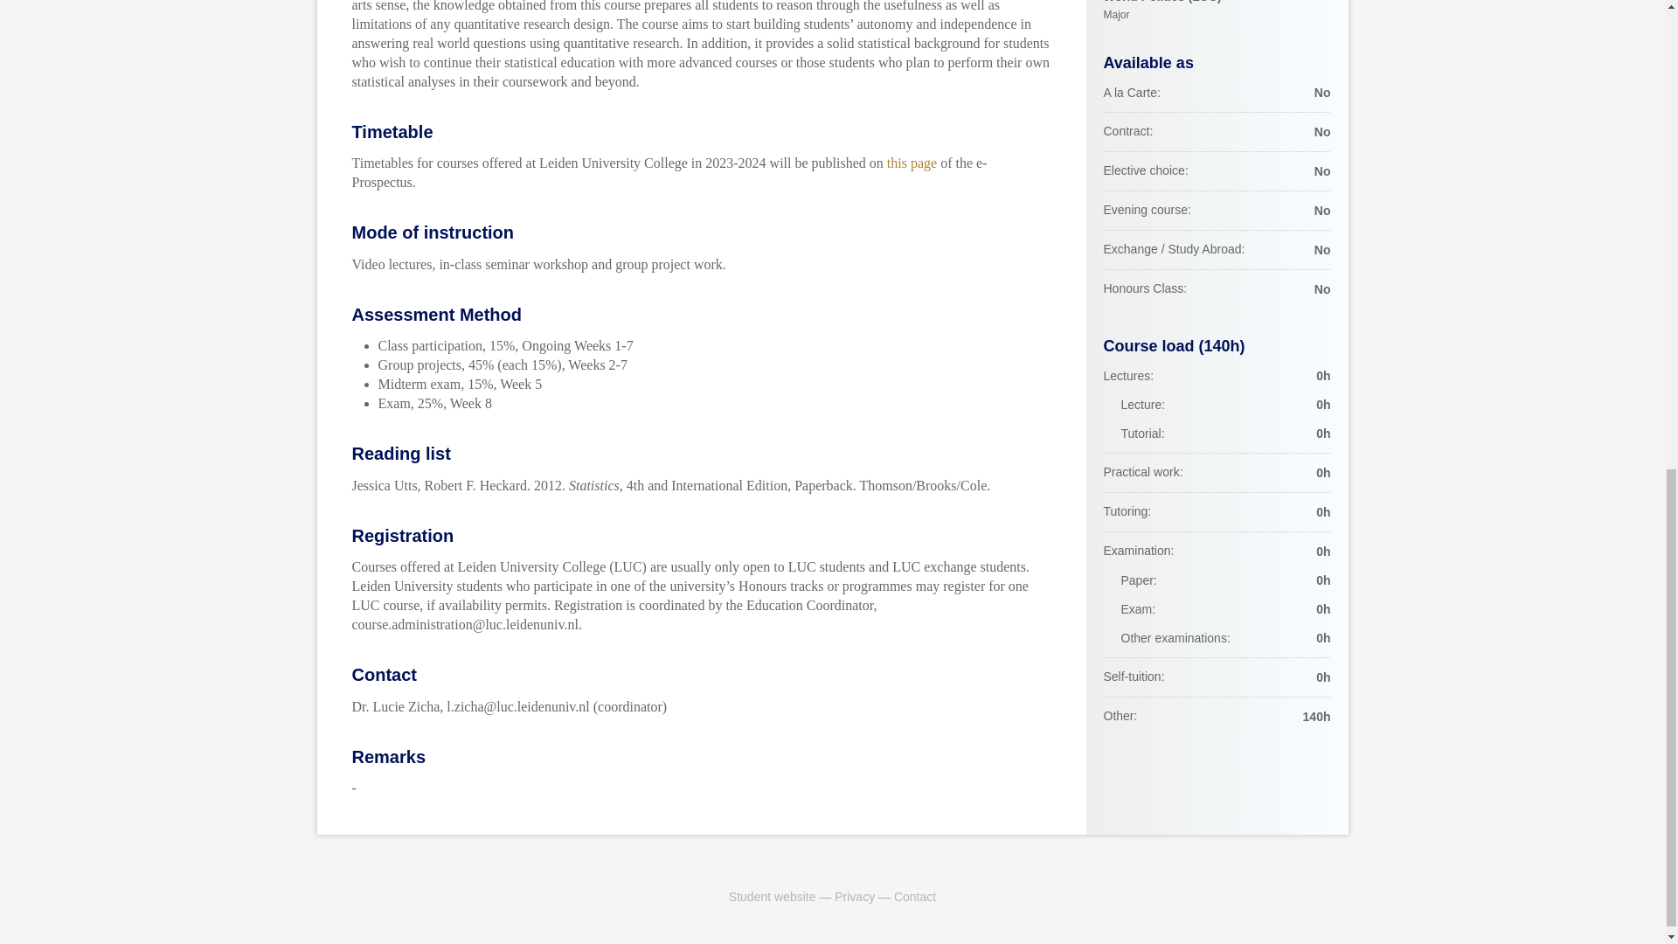  What do you see at coordinates (912, 163) in the screenshot?
I see `this page` at bounding box center [912, 163].